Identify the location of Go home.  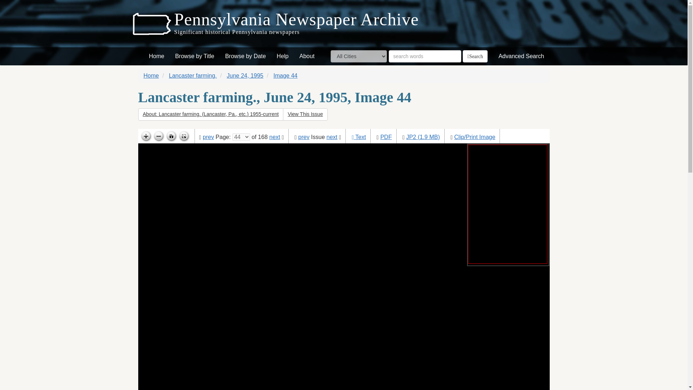
(171, 136).